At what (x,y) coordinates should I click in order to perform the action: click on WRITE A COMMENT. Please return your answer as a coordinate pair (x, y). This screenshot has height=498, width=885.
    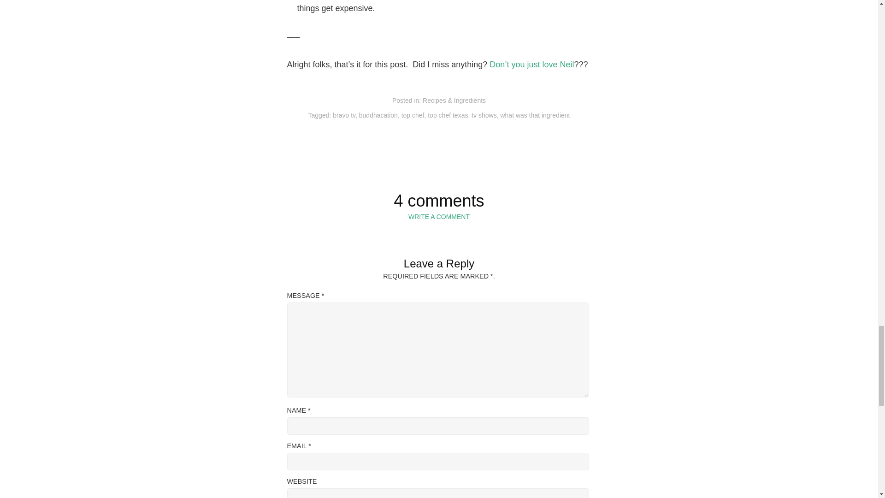
    Looking at the image, I should click on (439, 217).